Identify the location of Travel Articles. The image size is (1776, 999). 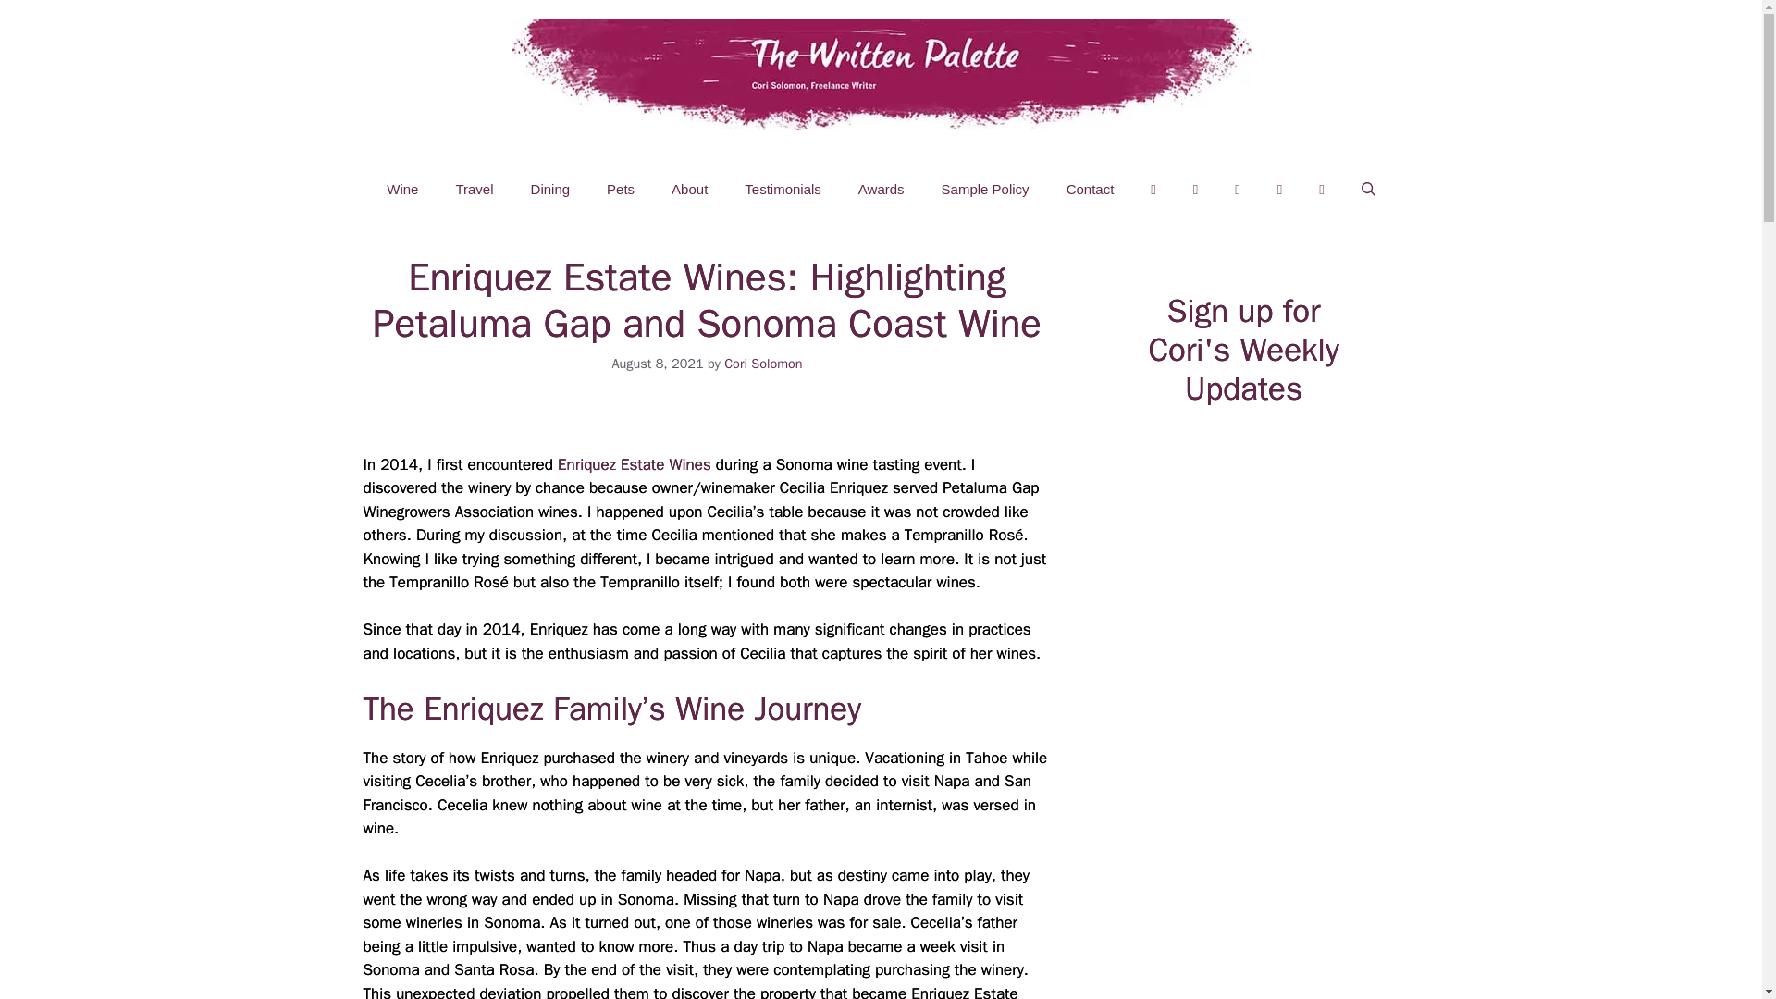
(474, 189).